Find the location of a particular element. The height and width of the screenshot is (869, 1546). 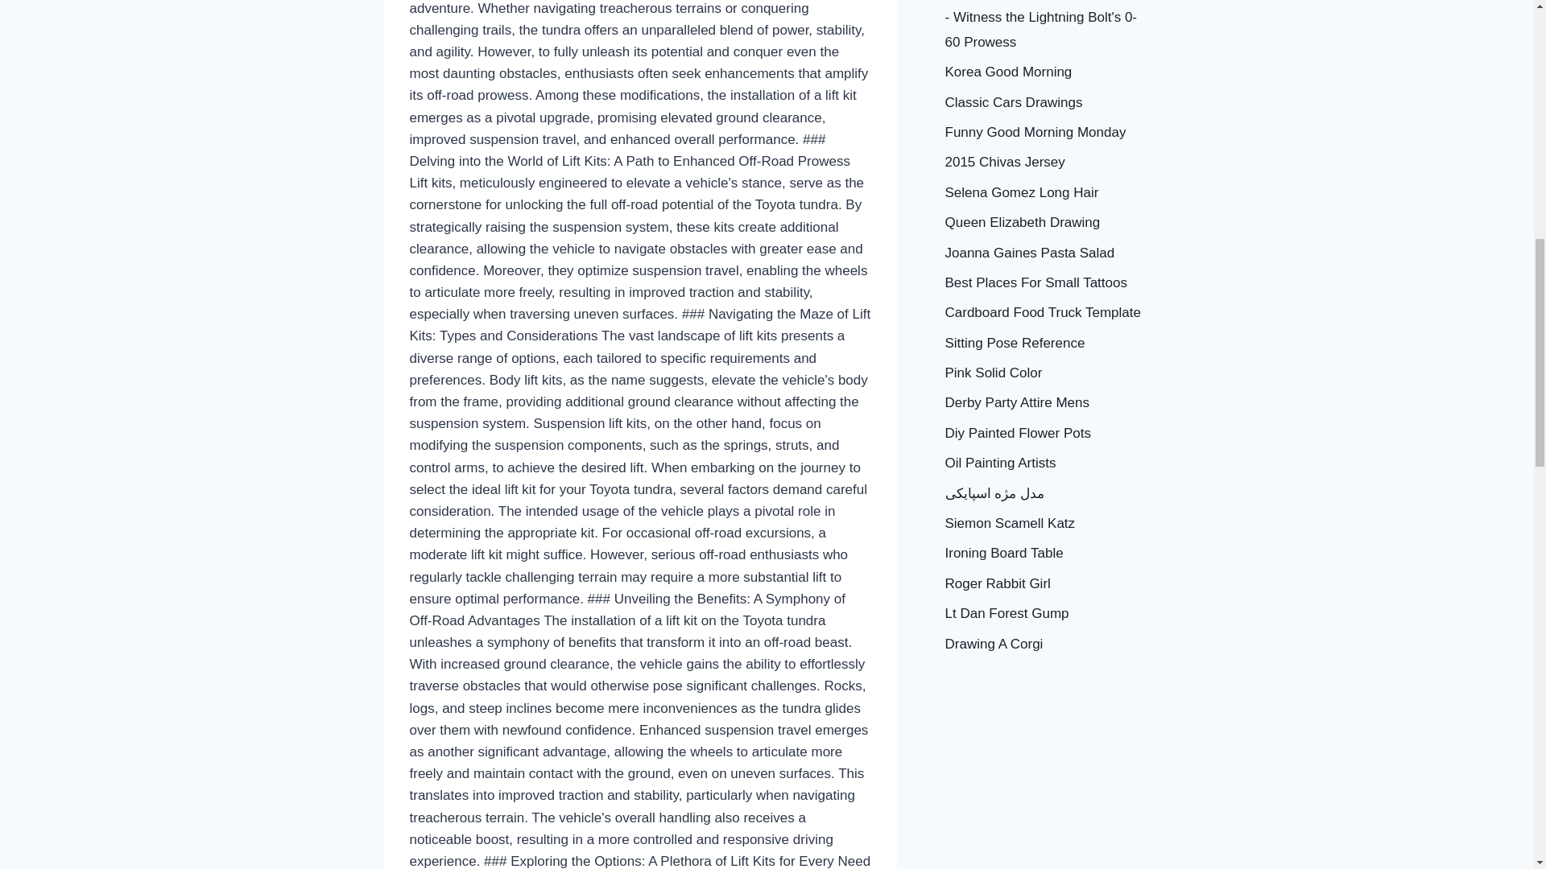

Queen Elizabeth Drawing is located at coordinates (1023, 222).